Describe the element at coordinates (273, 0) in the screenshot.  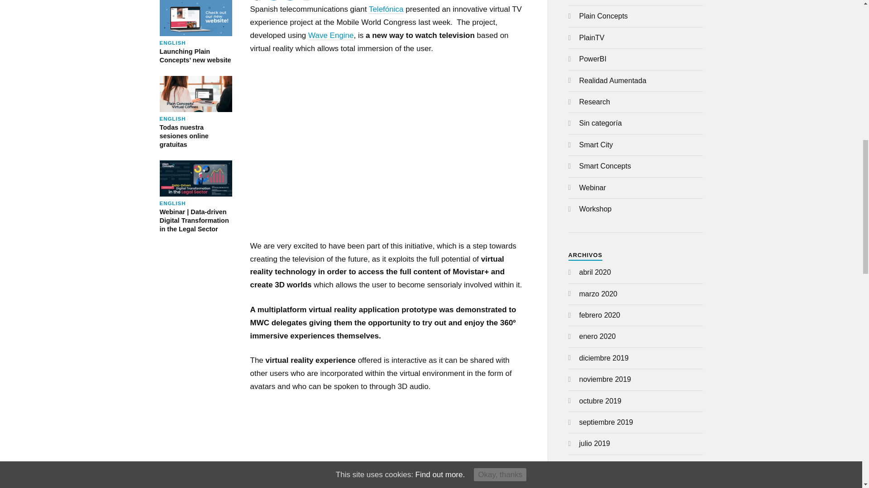
I see `Share to Twitter` at that location.